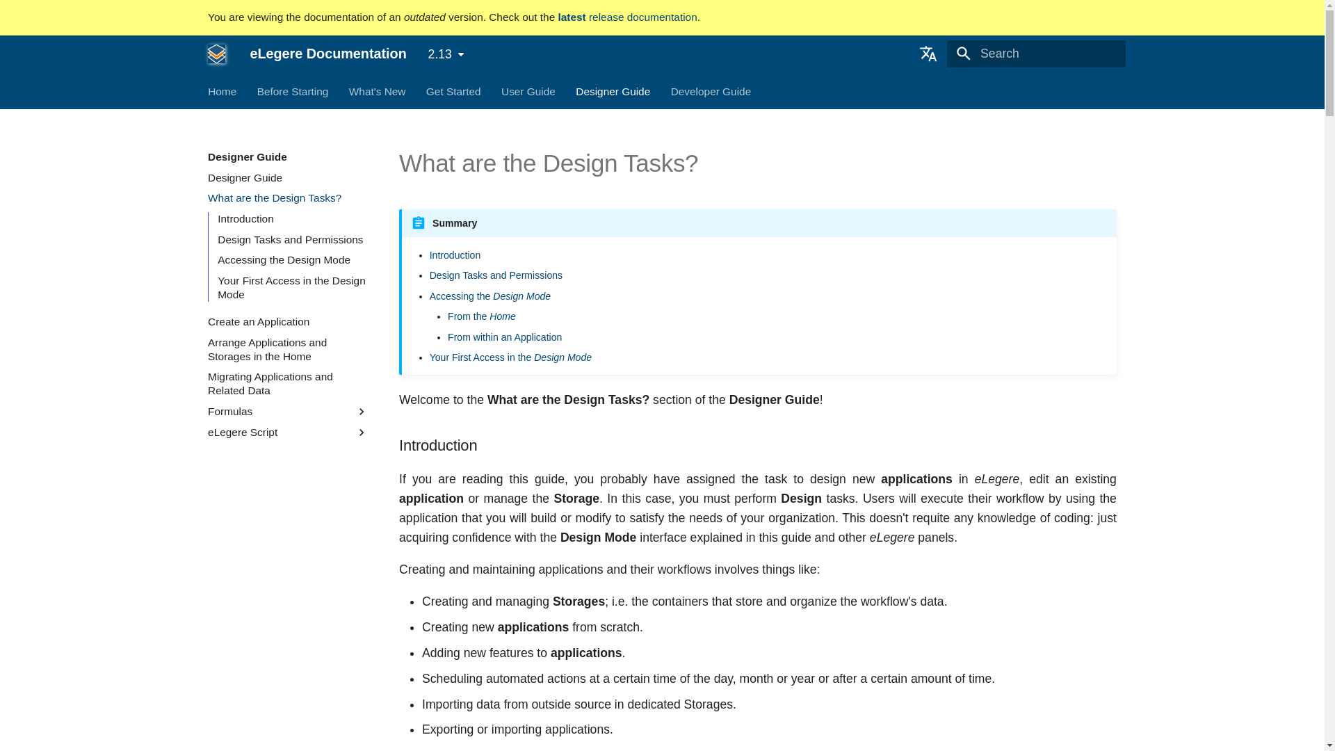 This screenshot has height=751, width=1335. Describe the element at coordinates (216, 54) in the screenshot. I see `eLegere Documentation` at that location.